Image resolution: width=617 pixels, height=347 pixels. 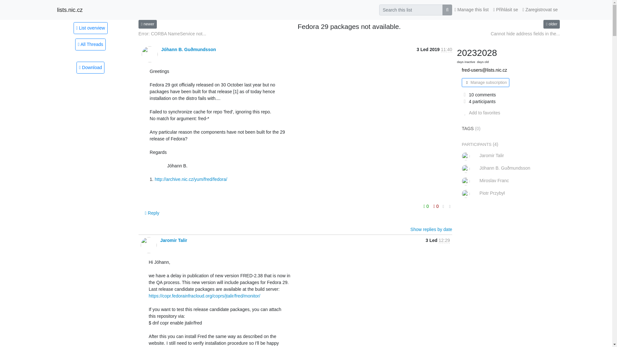 I want to click on Zaregistrovat se, so click(x=540, y=10).